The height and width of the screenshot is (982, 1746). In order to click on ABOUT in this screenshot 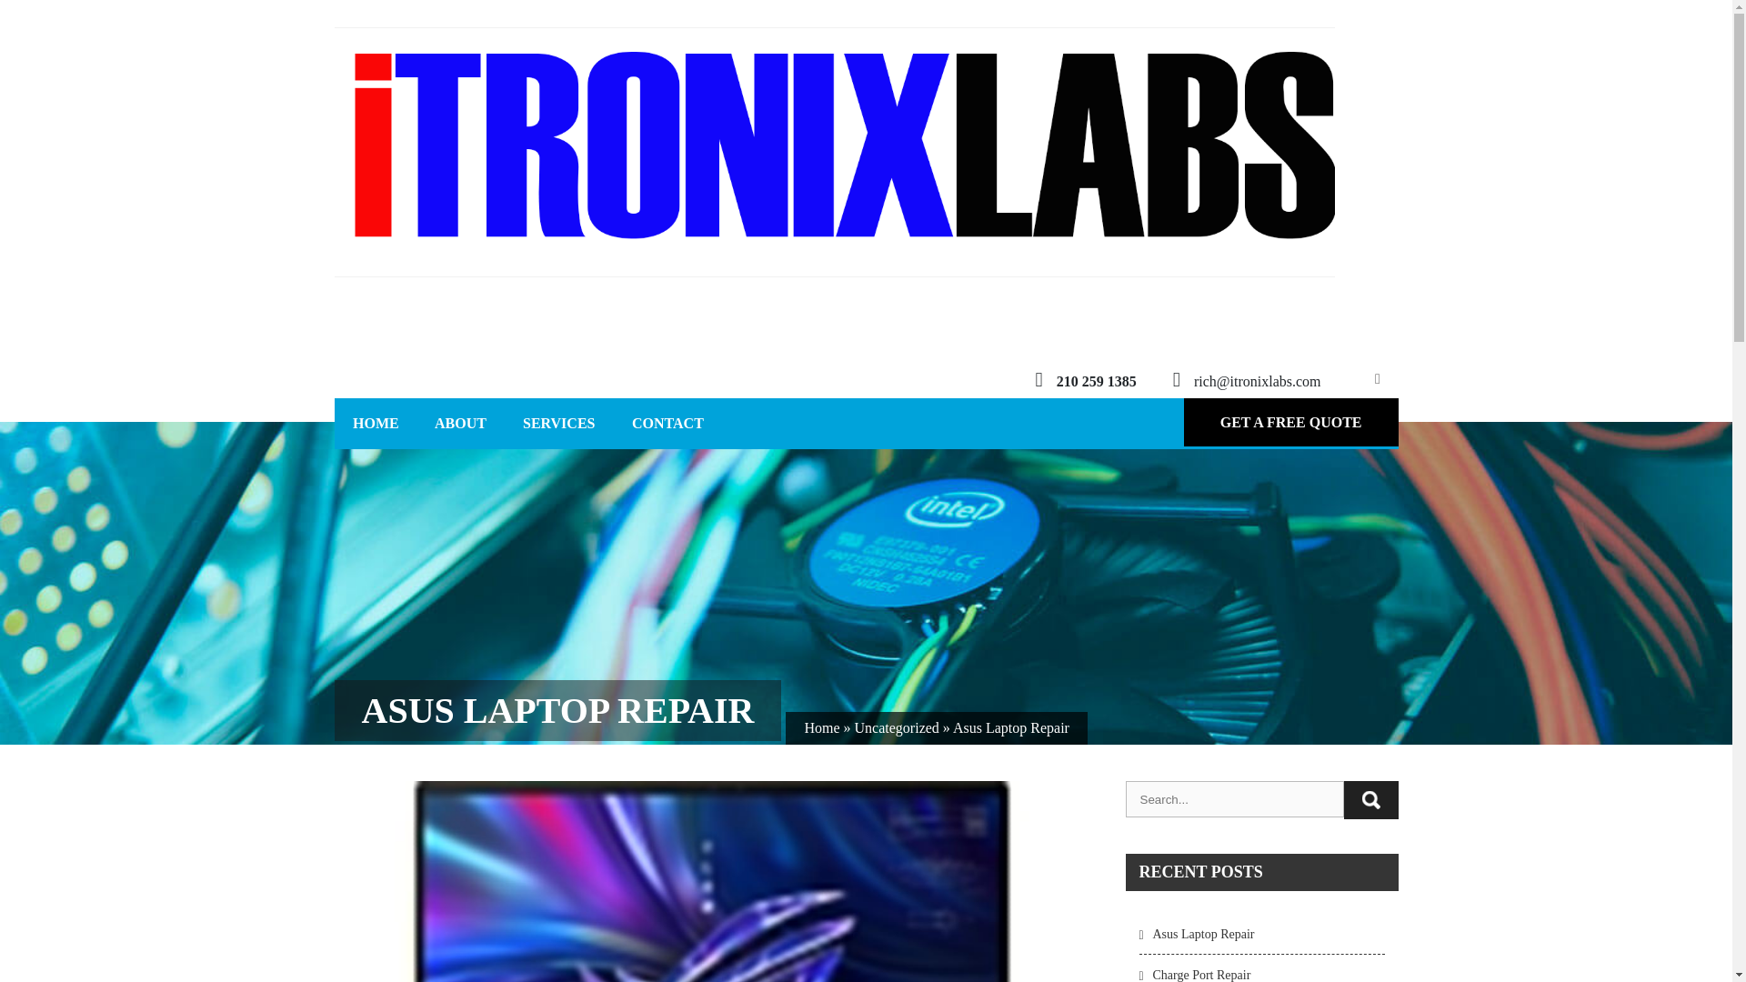, I will do `click(460, 424)`.